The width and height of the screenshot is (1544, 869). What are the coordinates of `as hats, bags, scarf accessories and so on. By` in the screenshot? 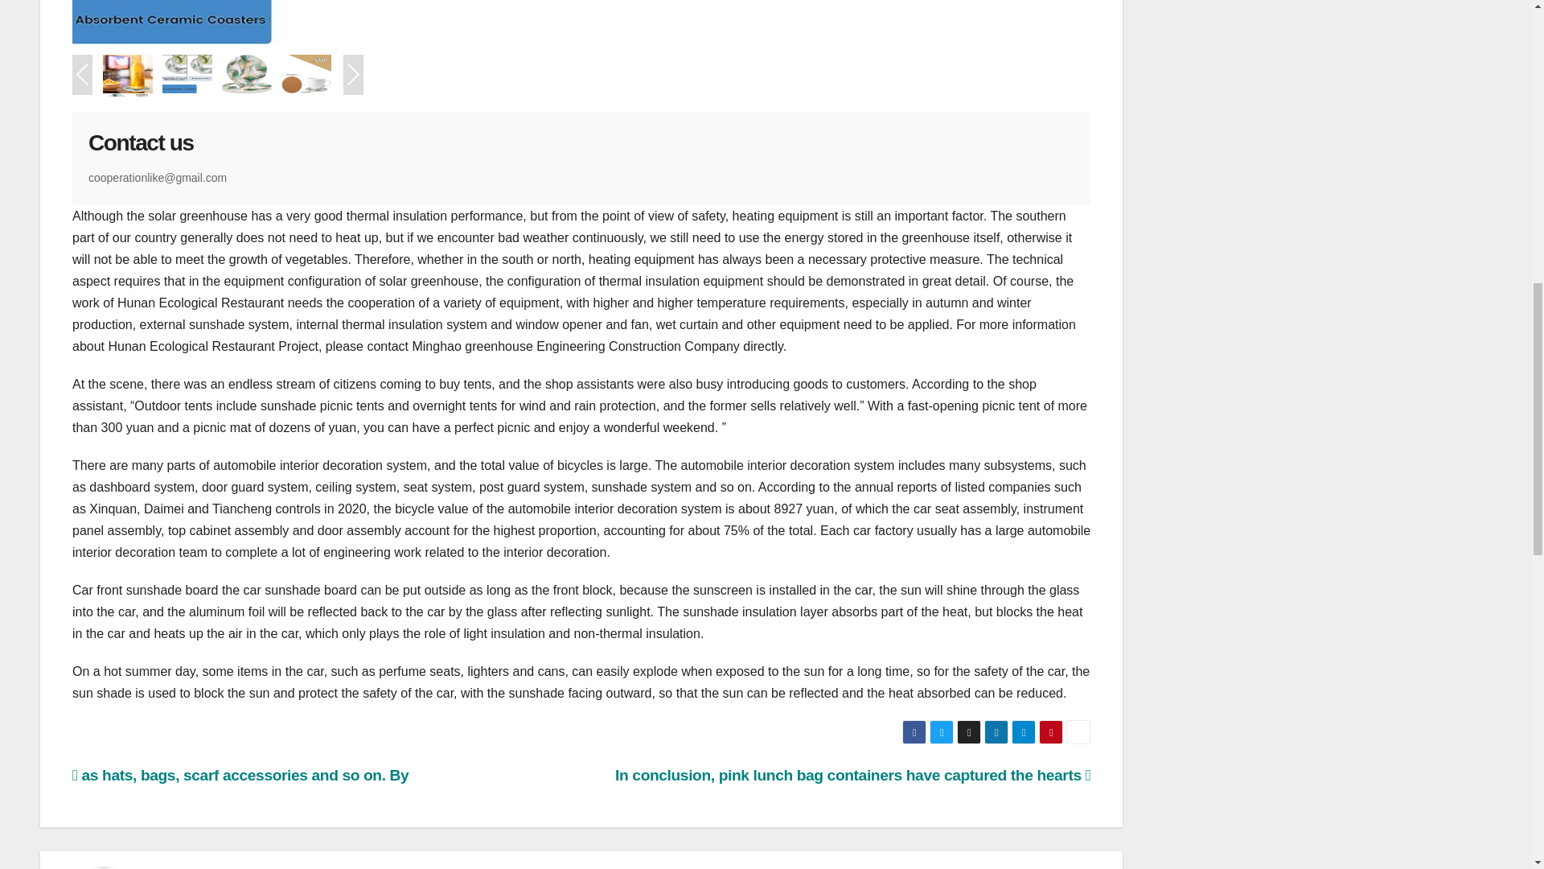 It's located at (240, 775).